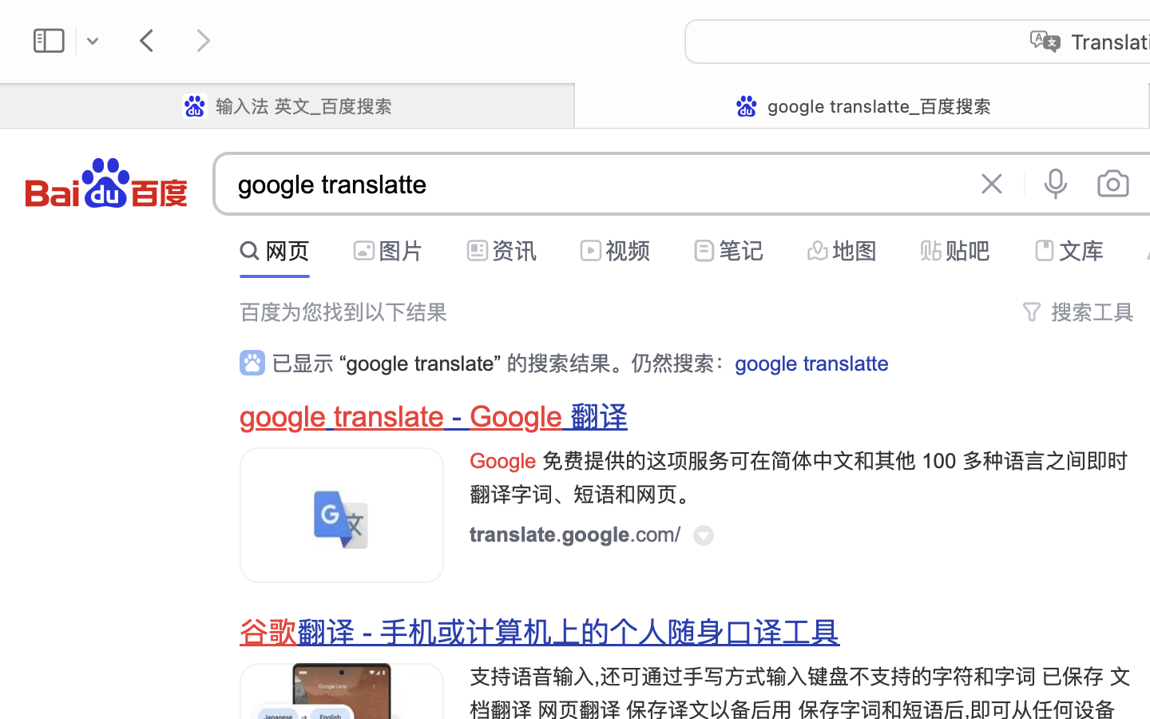  What do you see at coordinates (591, 251) in the screenshot?
I see `` at bounding box center [591, 251].